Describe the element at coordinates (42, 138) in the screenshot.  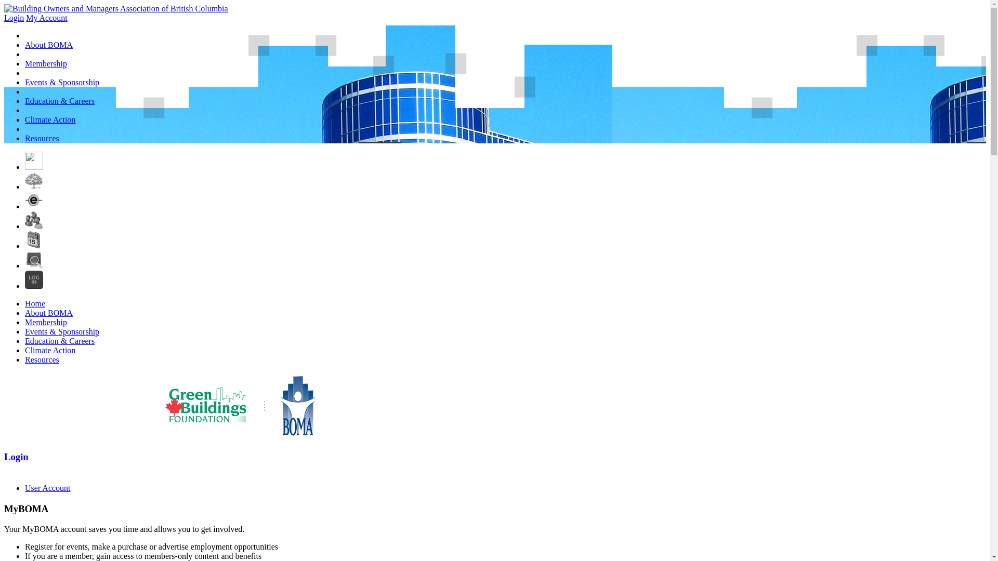
I see `Resources` at that location.